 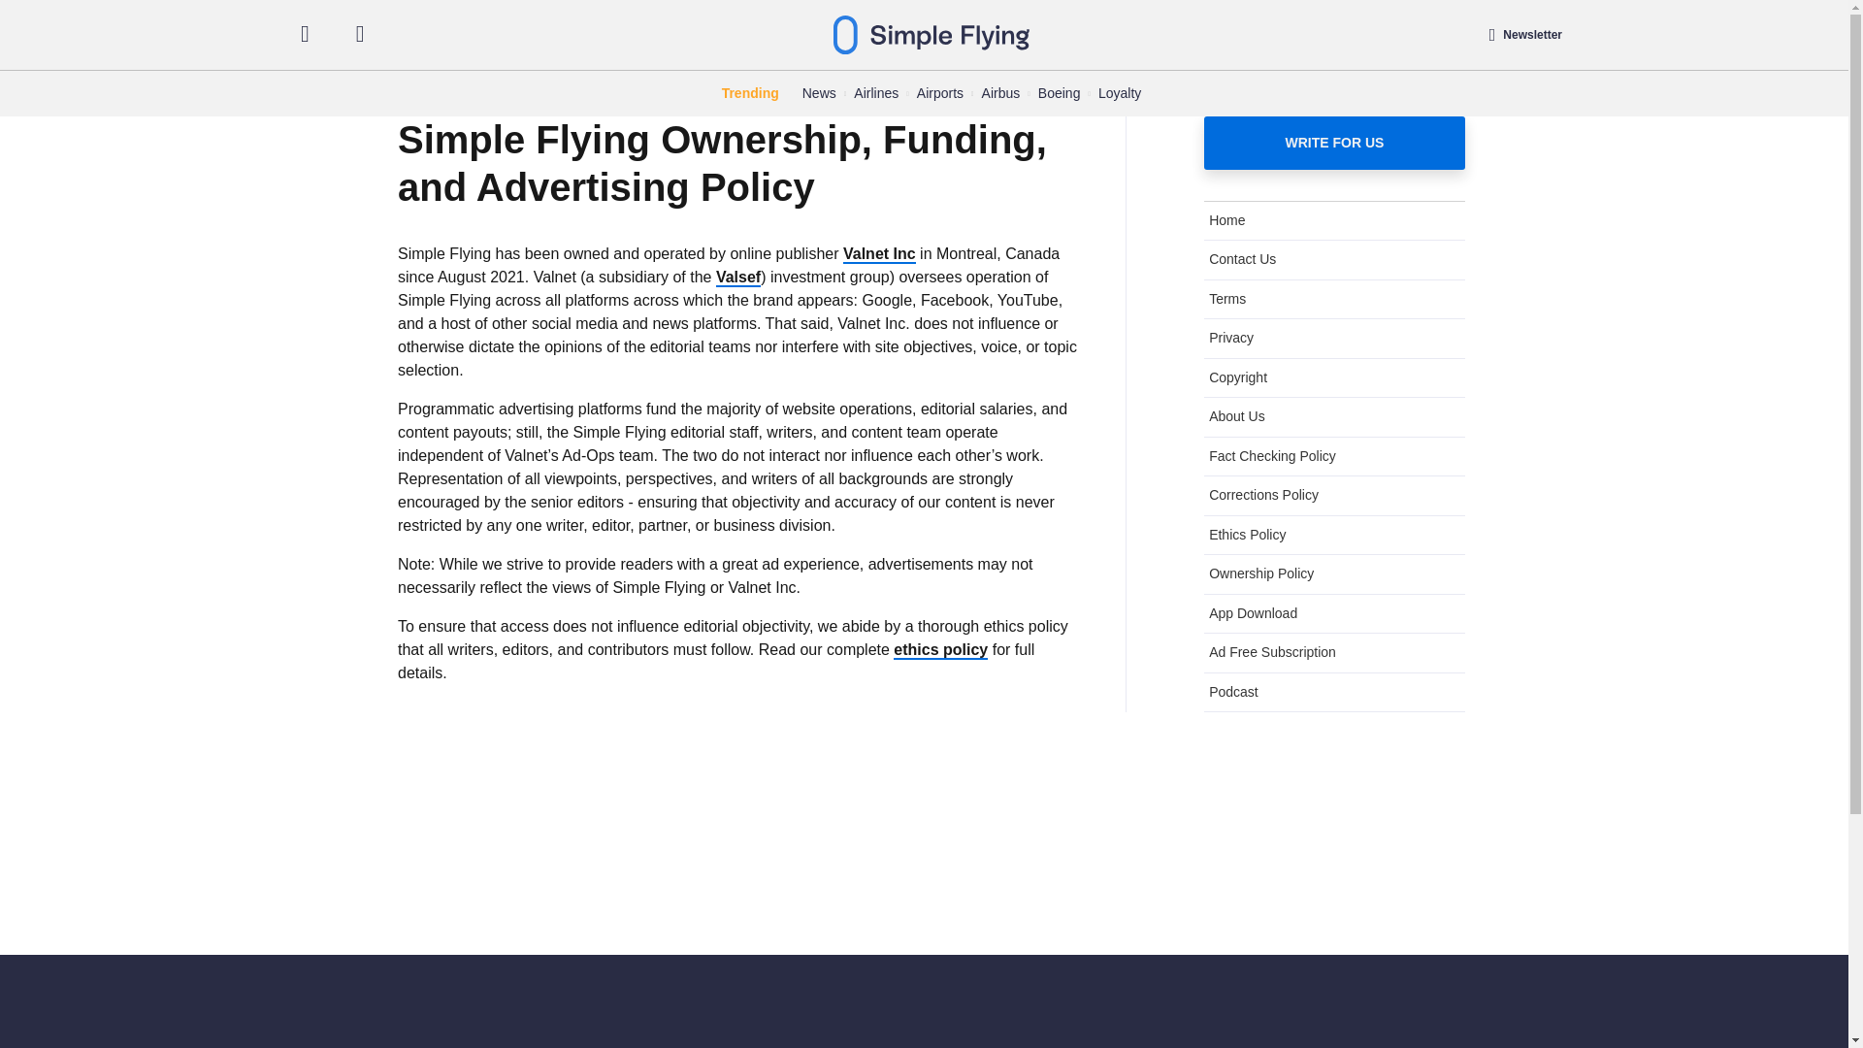 I want to click on Airbus, so click(x=1001, y=93).